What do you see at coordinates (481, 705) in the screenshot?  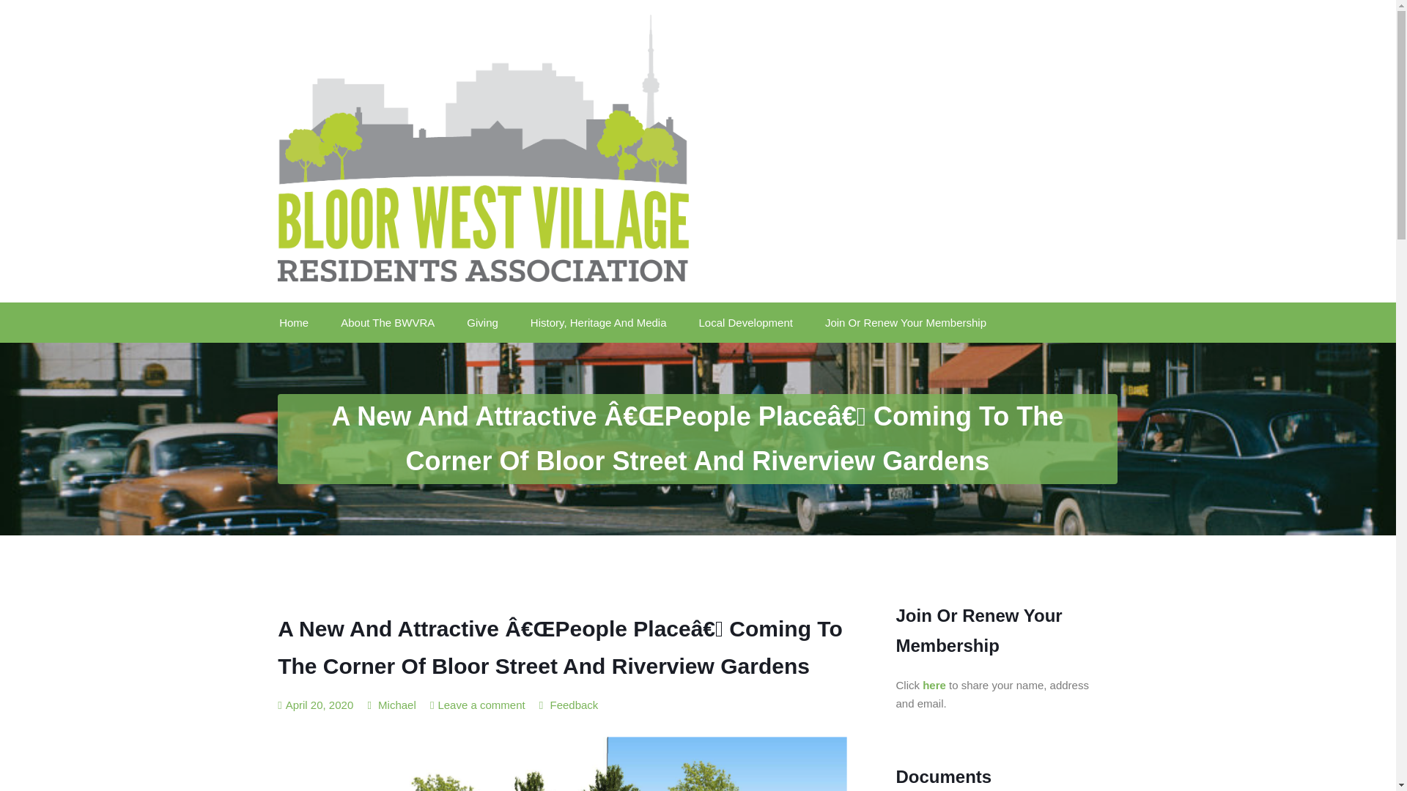 I see `Leave a comment` at bounding box center [481, 705].